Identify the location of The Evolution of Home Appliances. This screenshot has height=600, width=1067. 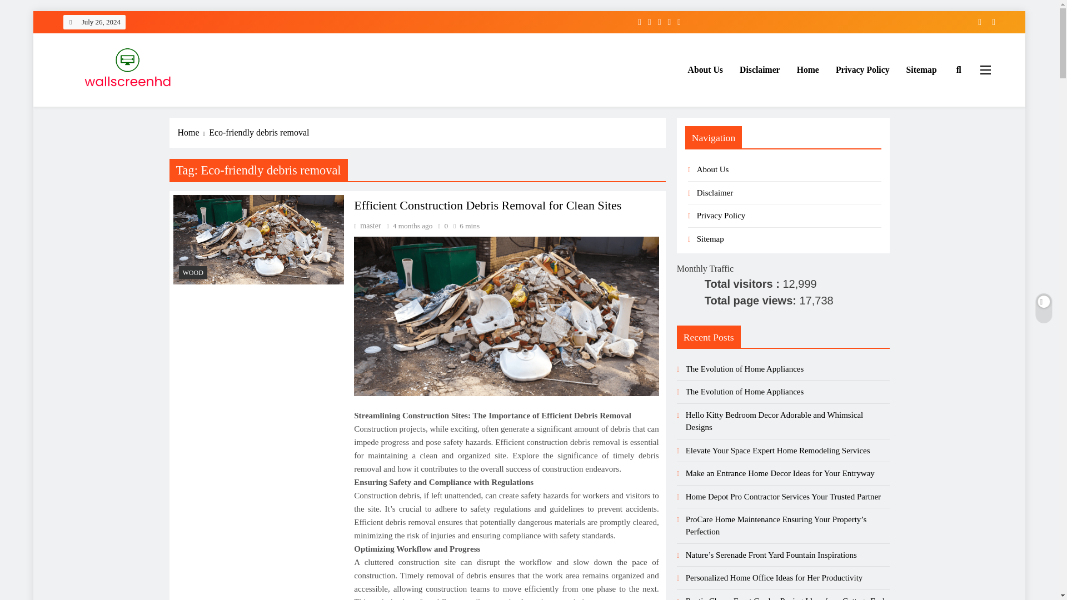
(745, 391).